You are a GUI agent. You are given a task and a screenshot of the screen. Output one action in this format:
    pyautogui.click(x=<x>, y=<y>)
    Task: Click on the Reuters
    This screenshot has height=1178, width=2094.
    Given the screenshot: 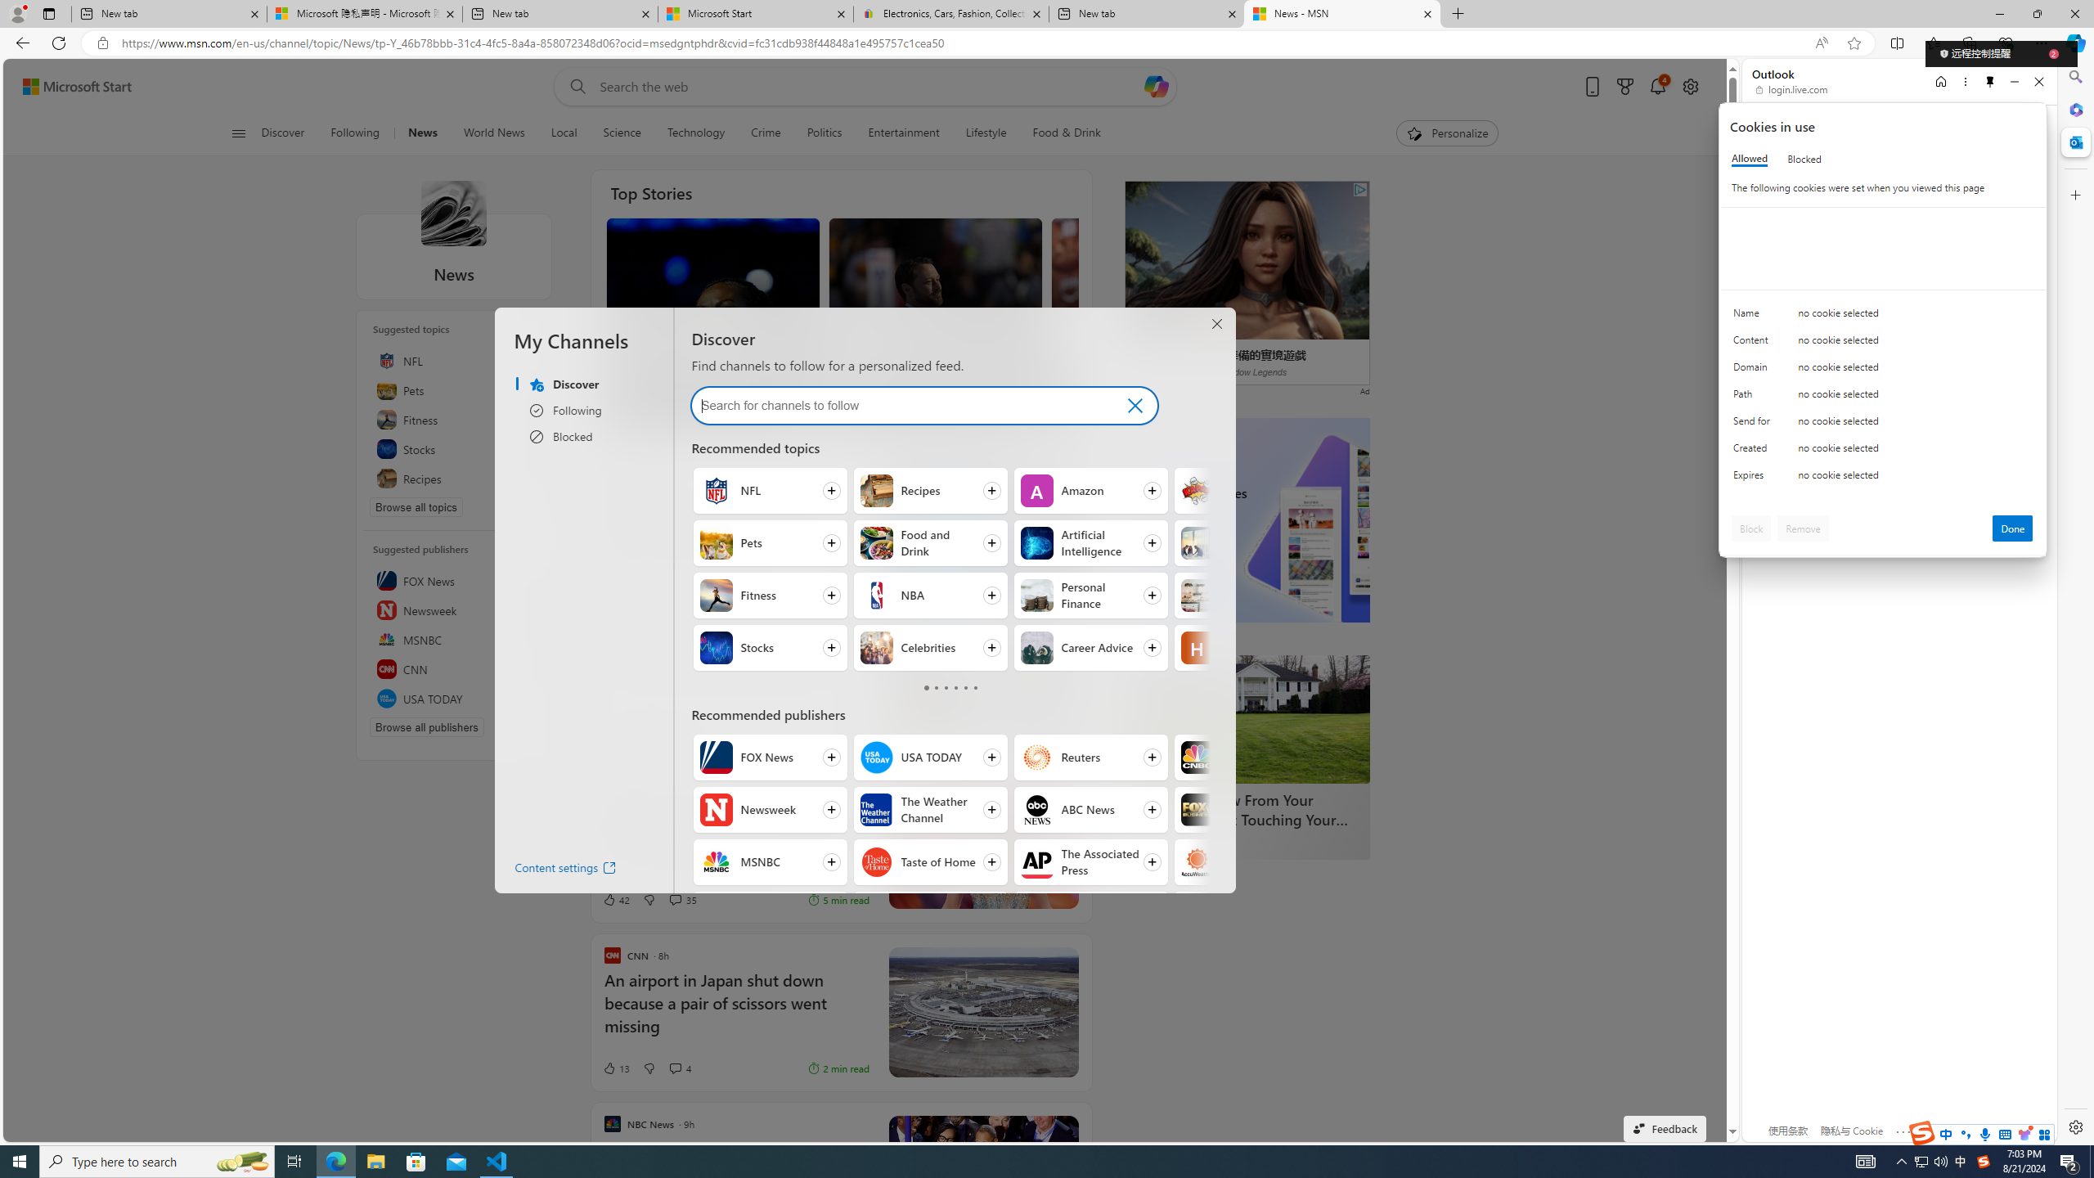 What is the action you would take?
    pyautogui.click(x=1036, y=758)
    